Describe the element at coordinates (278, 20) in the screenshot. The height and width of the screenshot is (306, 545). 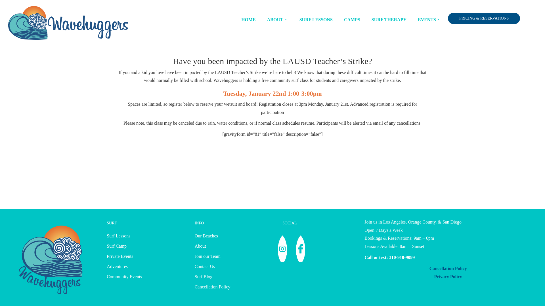
I see `ABOUT` at that location.